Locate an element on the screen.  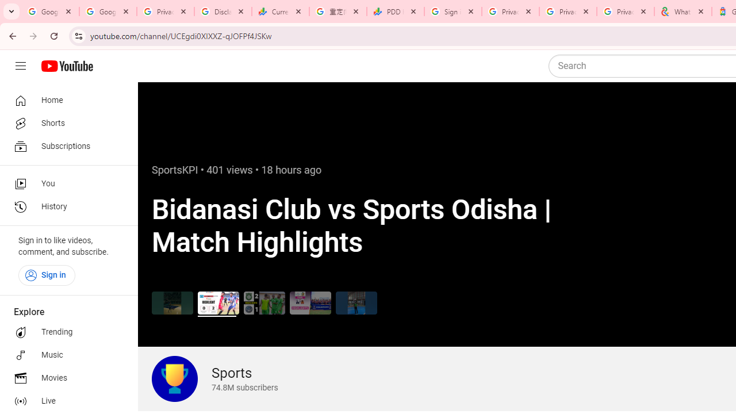
Trending is located at coordinates (66, 332).